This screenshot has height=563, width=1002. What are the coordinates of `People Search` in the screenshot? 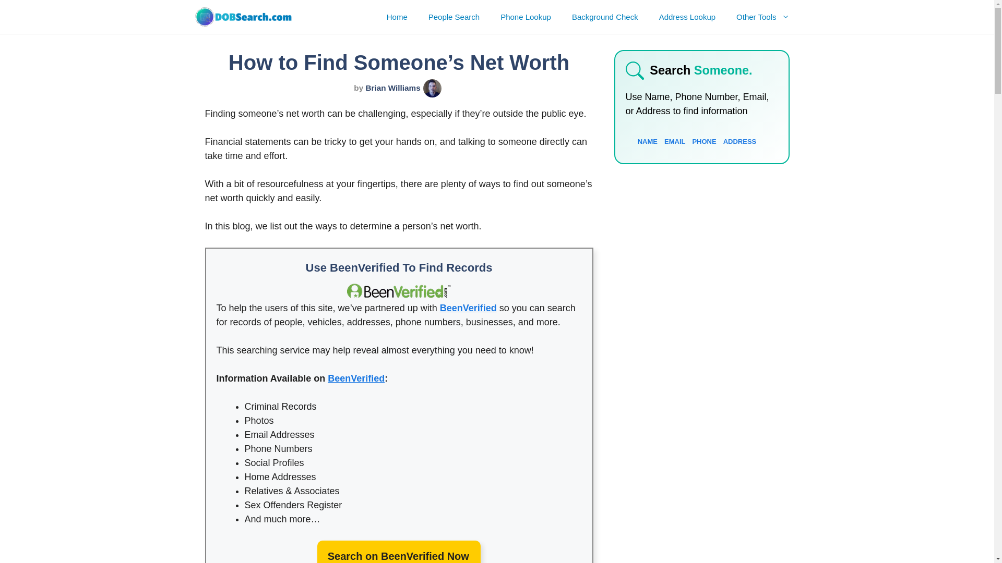 It's located at (454, 17).